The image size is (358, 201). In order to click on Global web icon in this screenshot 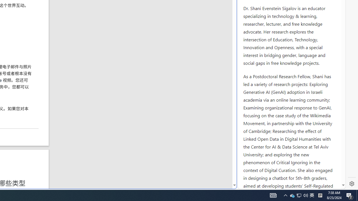, I will do `click(248, 185)`.